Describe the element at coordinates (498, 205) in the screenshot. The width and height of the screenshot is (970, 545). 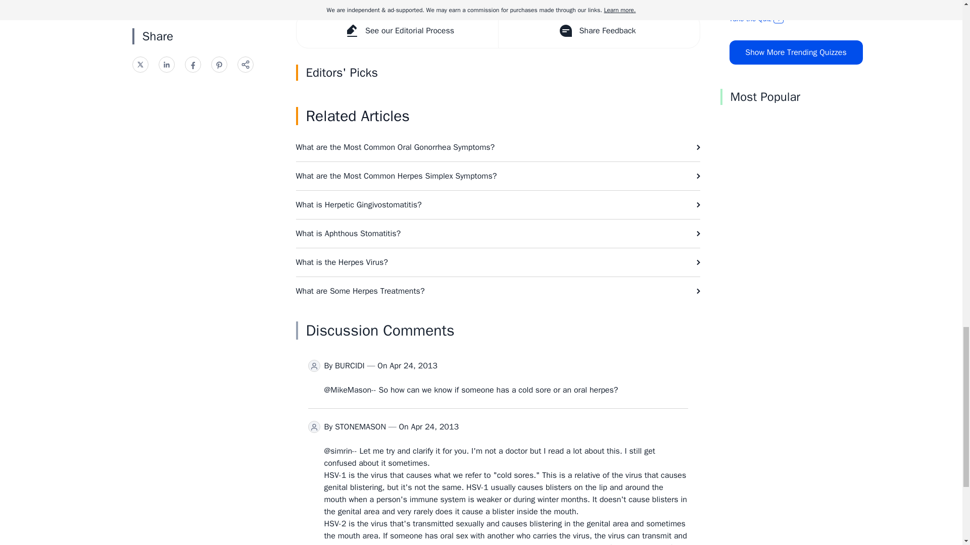
I see `What is Herpetic Gingivostomatitis?` at that location.